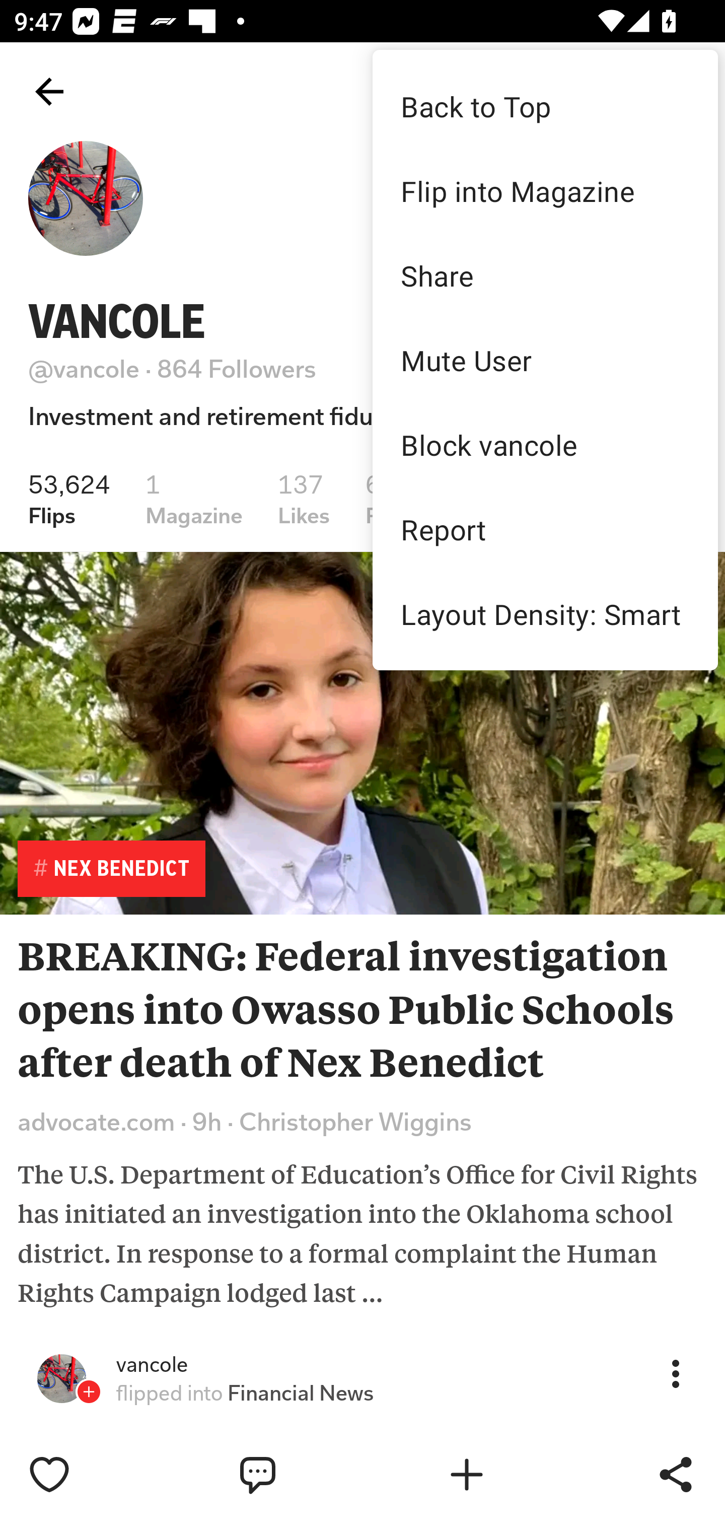 Image resolution: width=725 pixels, height=1531 pixels. Describe the element at coordinates (545, 529) in the screenshot. I see `Report` at that location.